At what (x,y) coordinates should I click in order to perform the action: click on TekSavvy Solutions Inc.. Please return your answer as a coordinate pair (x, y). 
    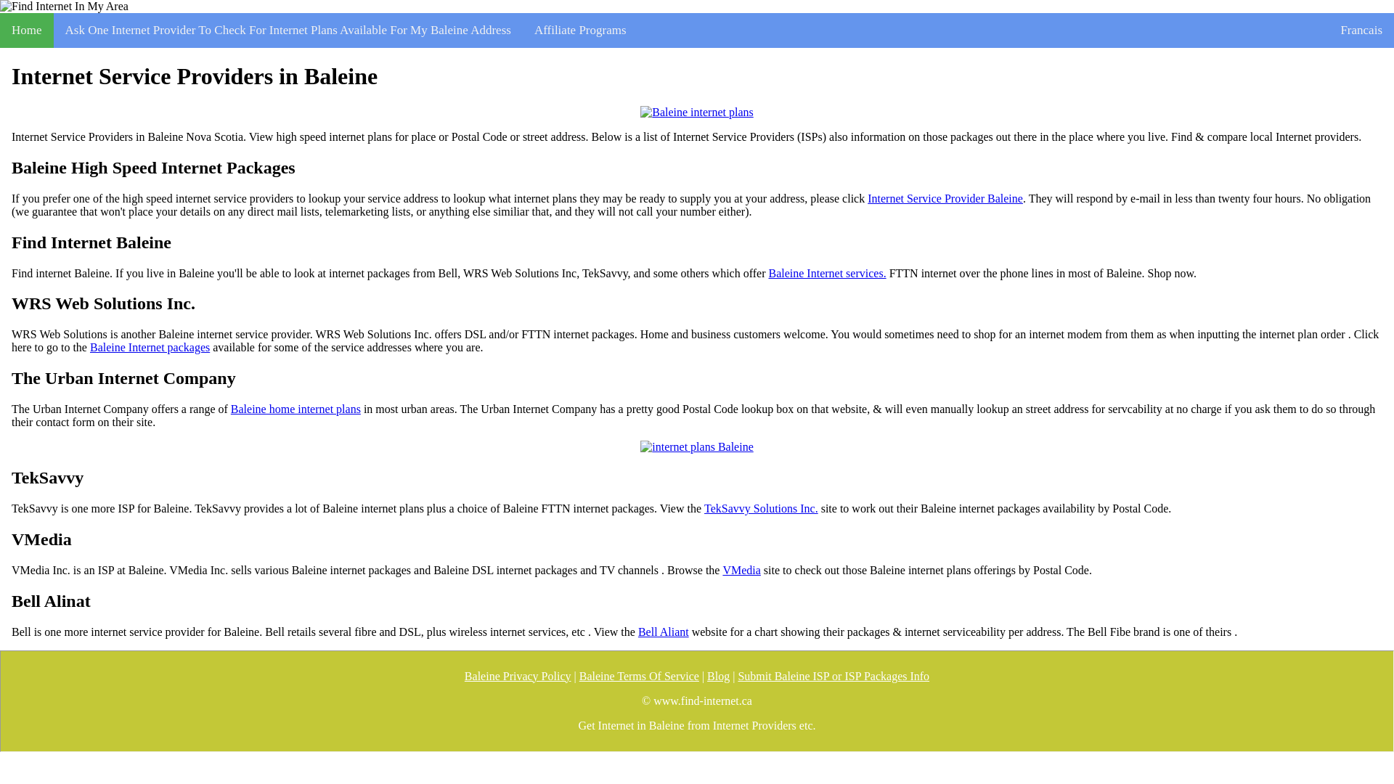
    Looking at the image, I should click on (761, 508).